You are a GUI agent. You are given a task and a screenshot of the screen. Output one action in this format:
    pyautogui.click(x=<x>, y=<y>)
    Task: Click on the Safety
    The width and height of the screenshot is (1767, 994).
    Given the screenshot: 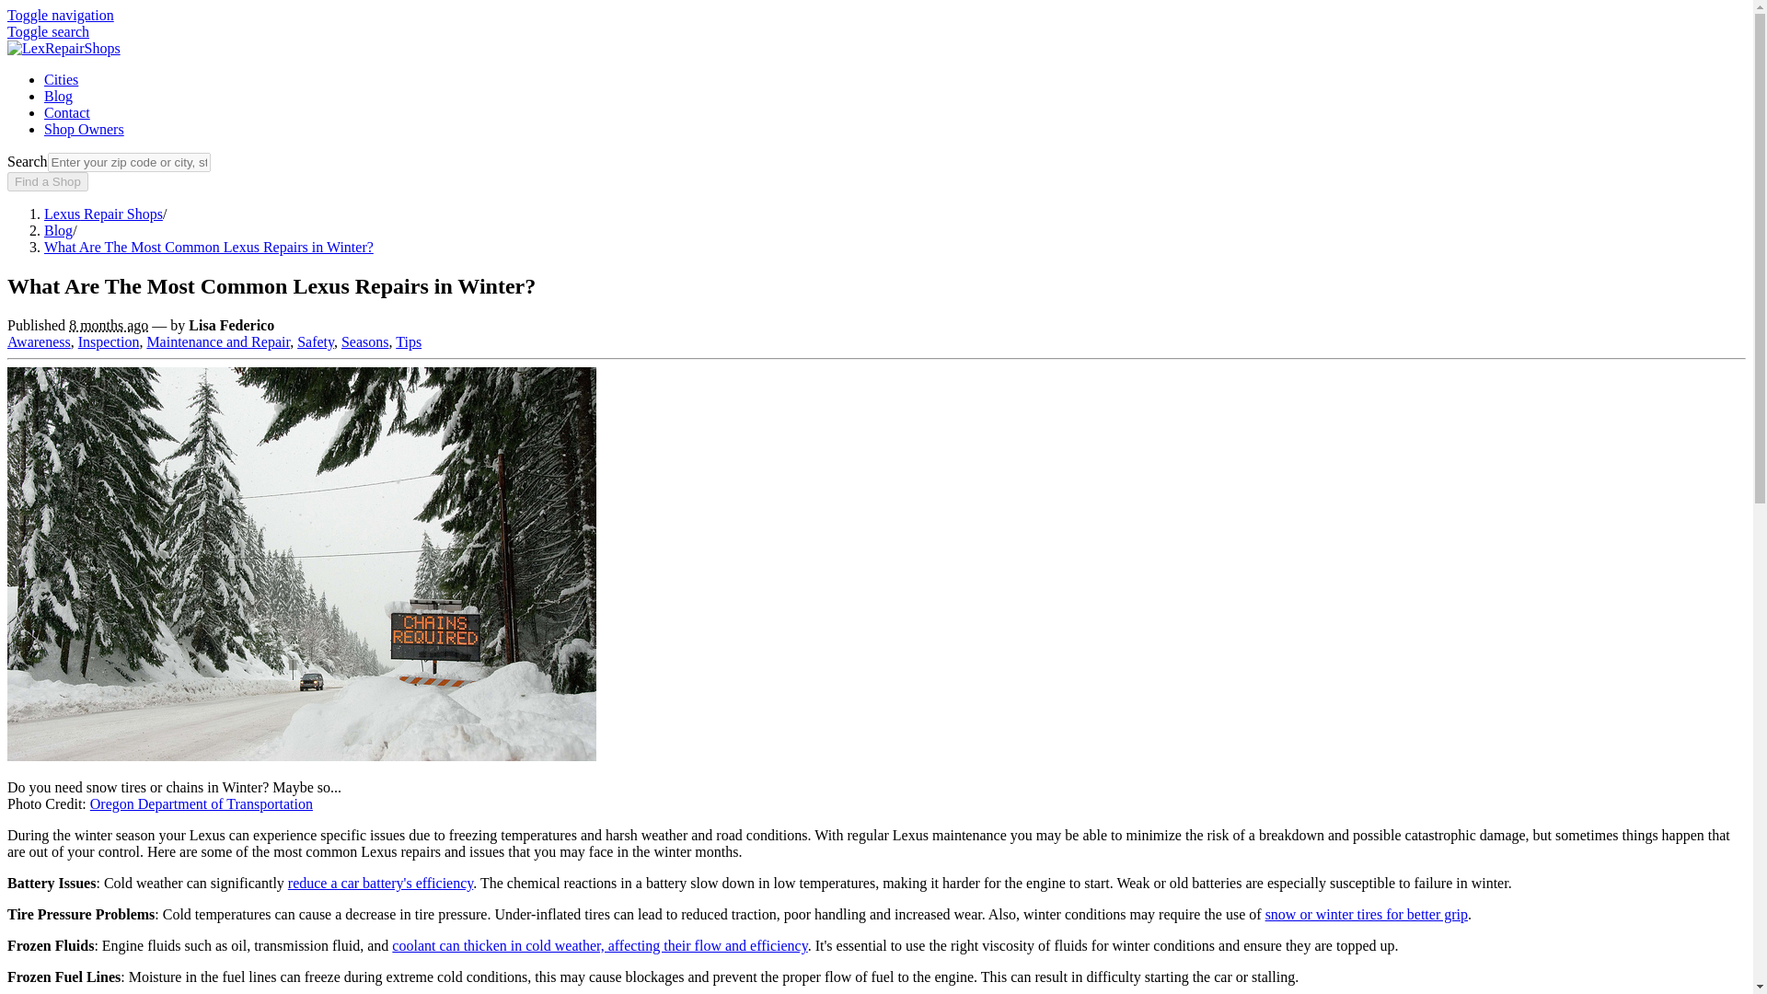 What is the action you would take?
    pyautogui.click(x=315, y=341)
    